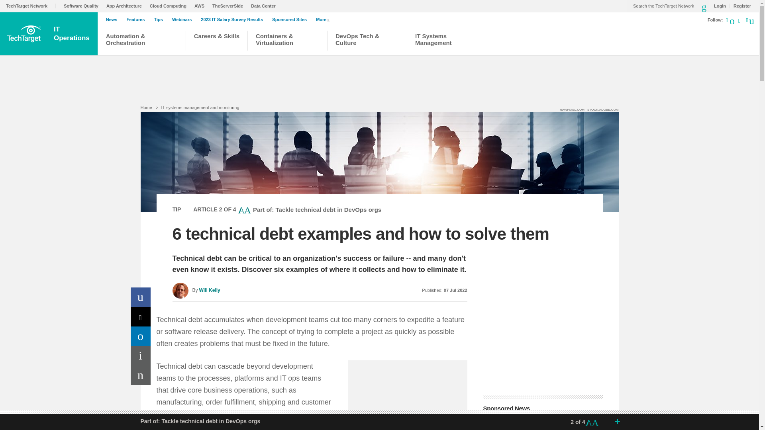 Image resolution: width=765 pixels, height=430 pixels. What do you see at coordinates (73, 34) in the screenshot?
I see `Software Quality` at bounding box center [73, 34].